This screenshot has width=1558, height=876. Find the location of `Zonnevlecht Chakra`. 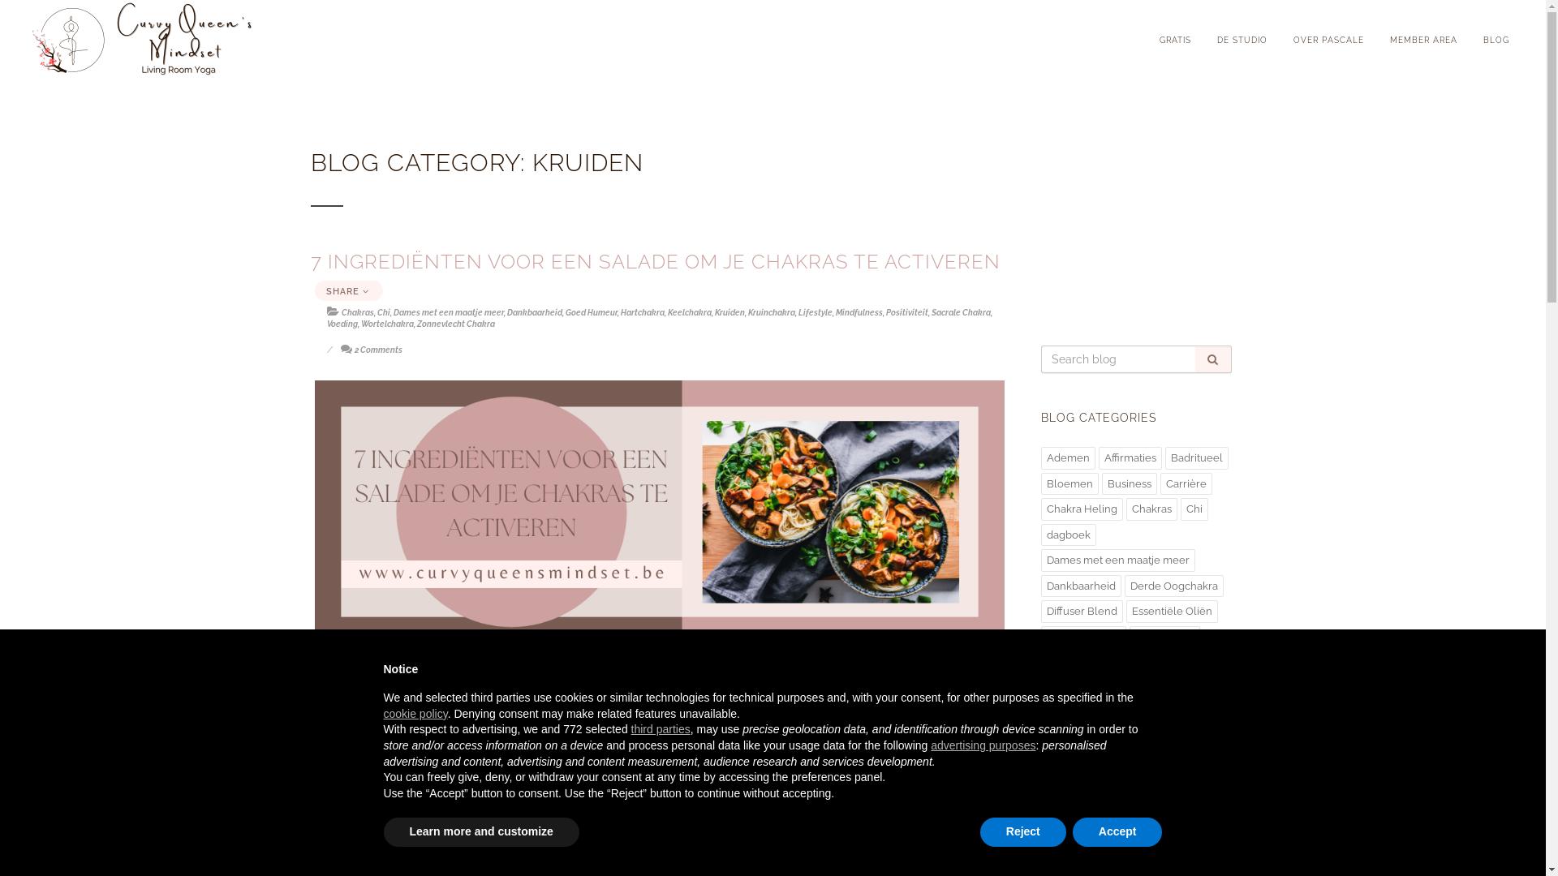

Zonnevlecht Chakra is located at coordinates (456, 324).